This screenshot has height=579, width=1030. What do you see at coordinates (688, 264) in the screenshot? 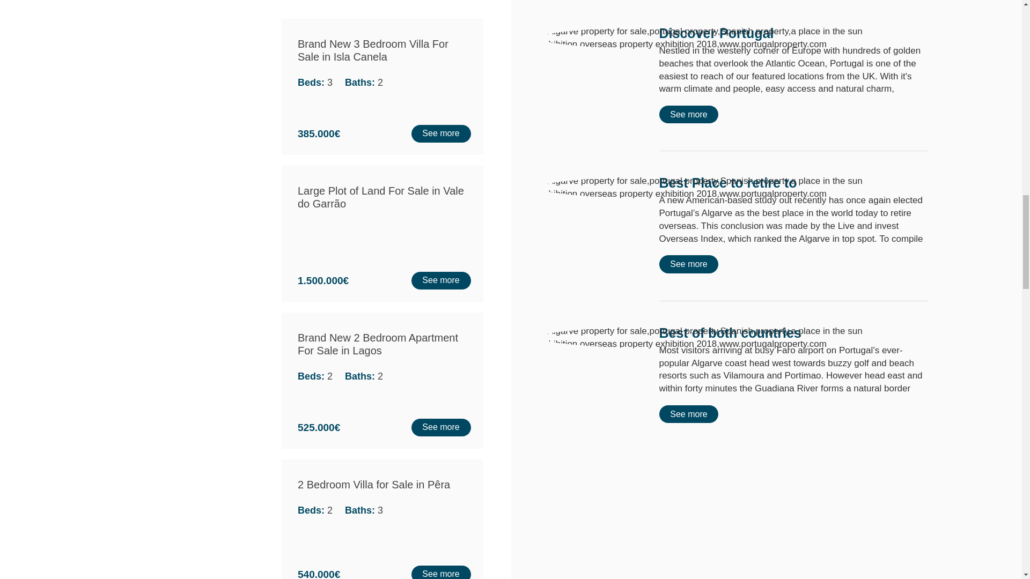
I see `See more` at bounding box center [688, 264].